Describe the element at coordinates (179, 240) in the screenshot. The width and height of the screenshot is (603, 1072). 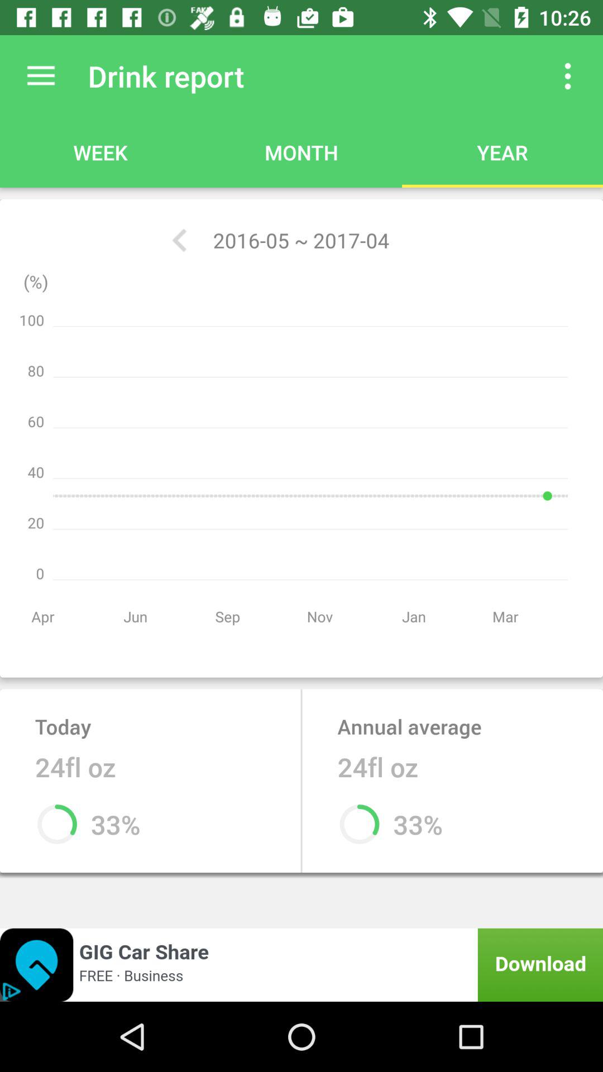
I see `tap the icon next to 2016 05 2017 icon` at that location.